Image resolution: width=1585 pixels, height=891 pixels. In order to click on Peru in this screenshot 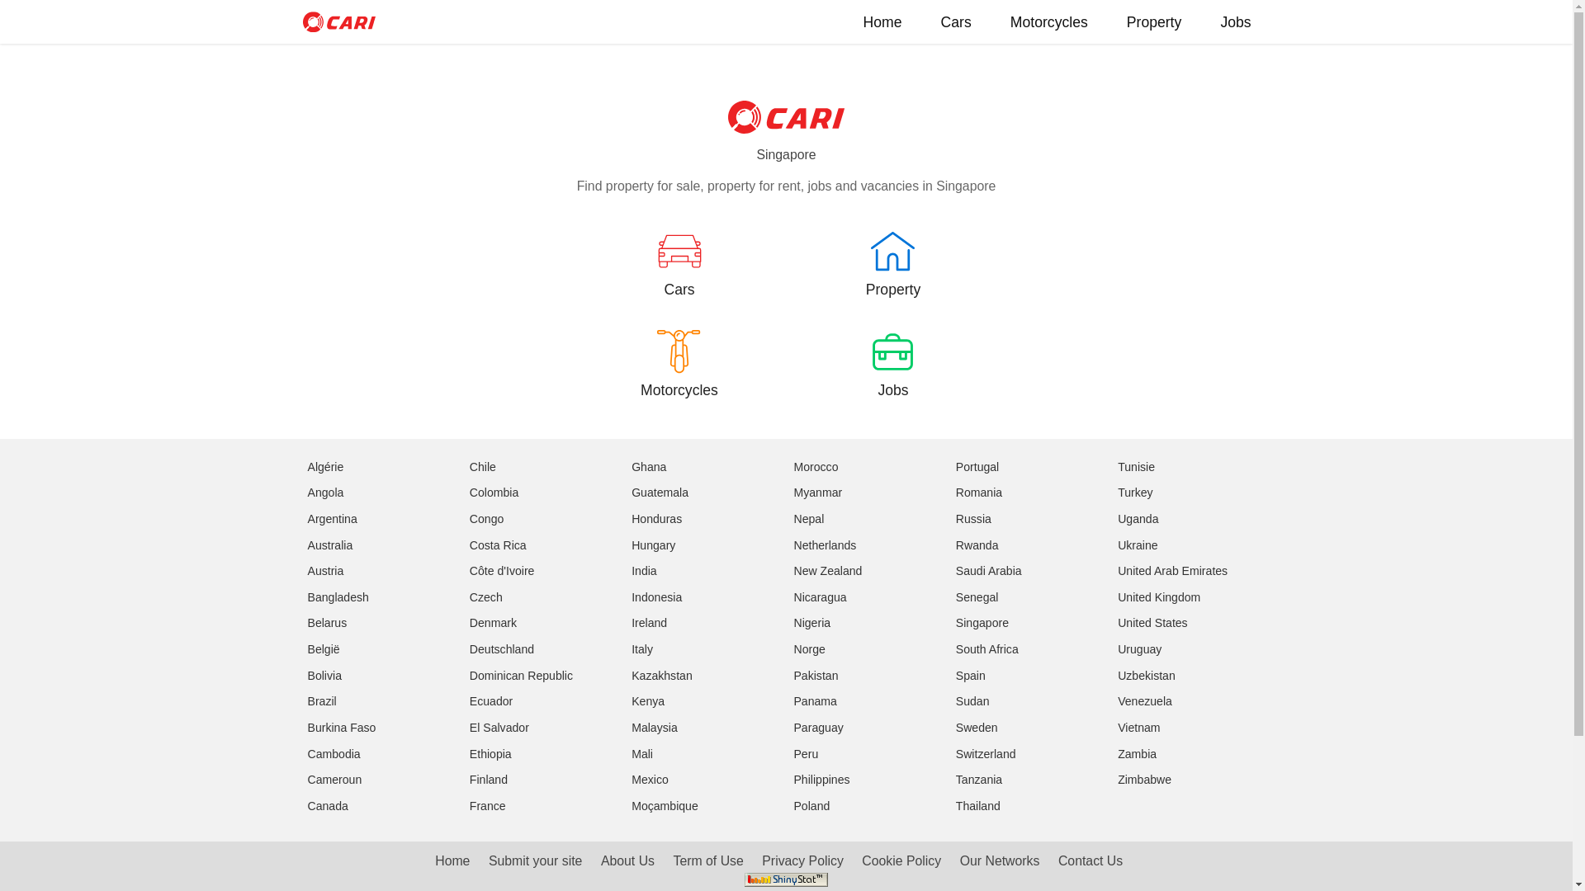, I will do `click(806, 754)`.